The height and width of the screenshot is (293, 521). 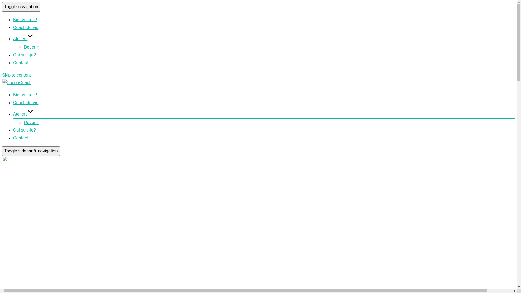 I want to click on Devenir, so click(x=31, y=123).